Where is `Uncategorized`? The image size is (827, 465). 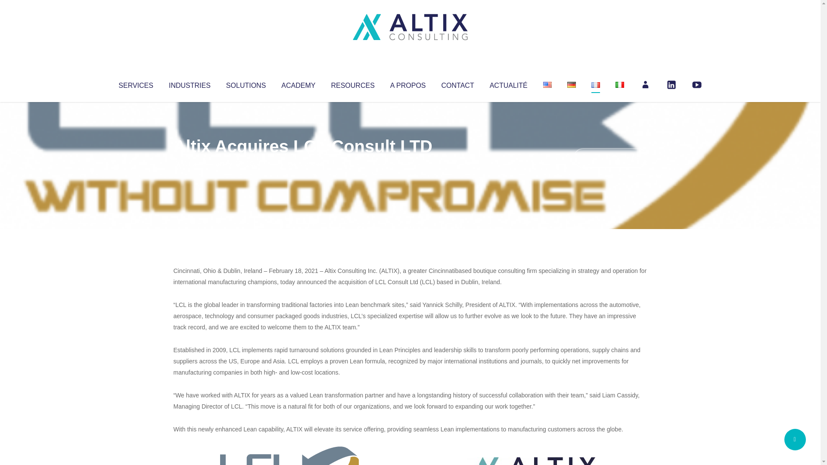
Uncategorized is located at coordinates (301, 164).